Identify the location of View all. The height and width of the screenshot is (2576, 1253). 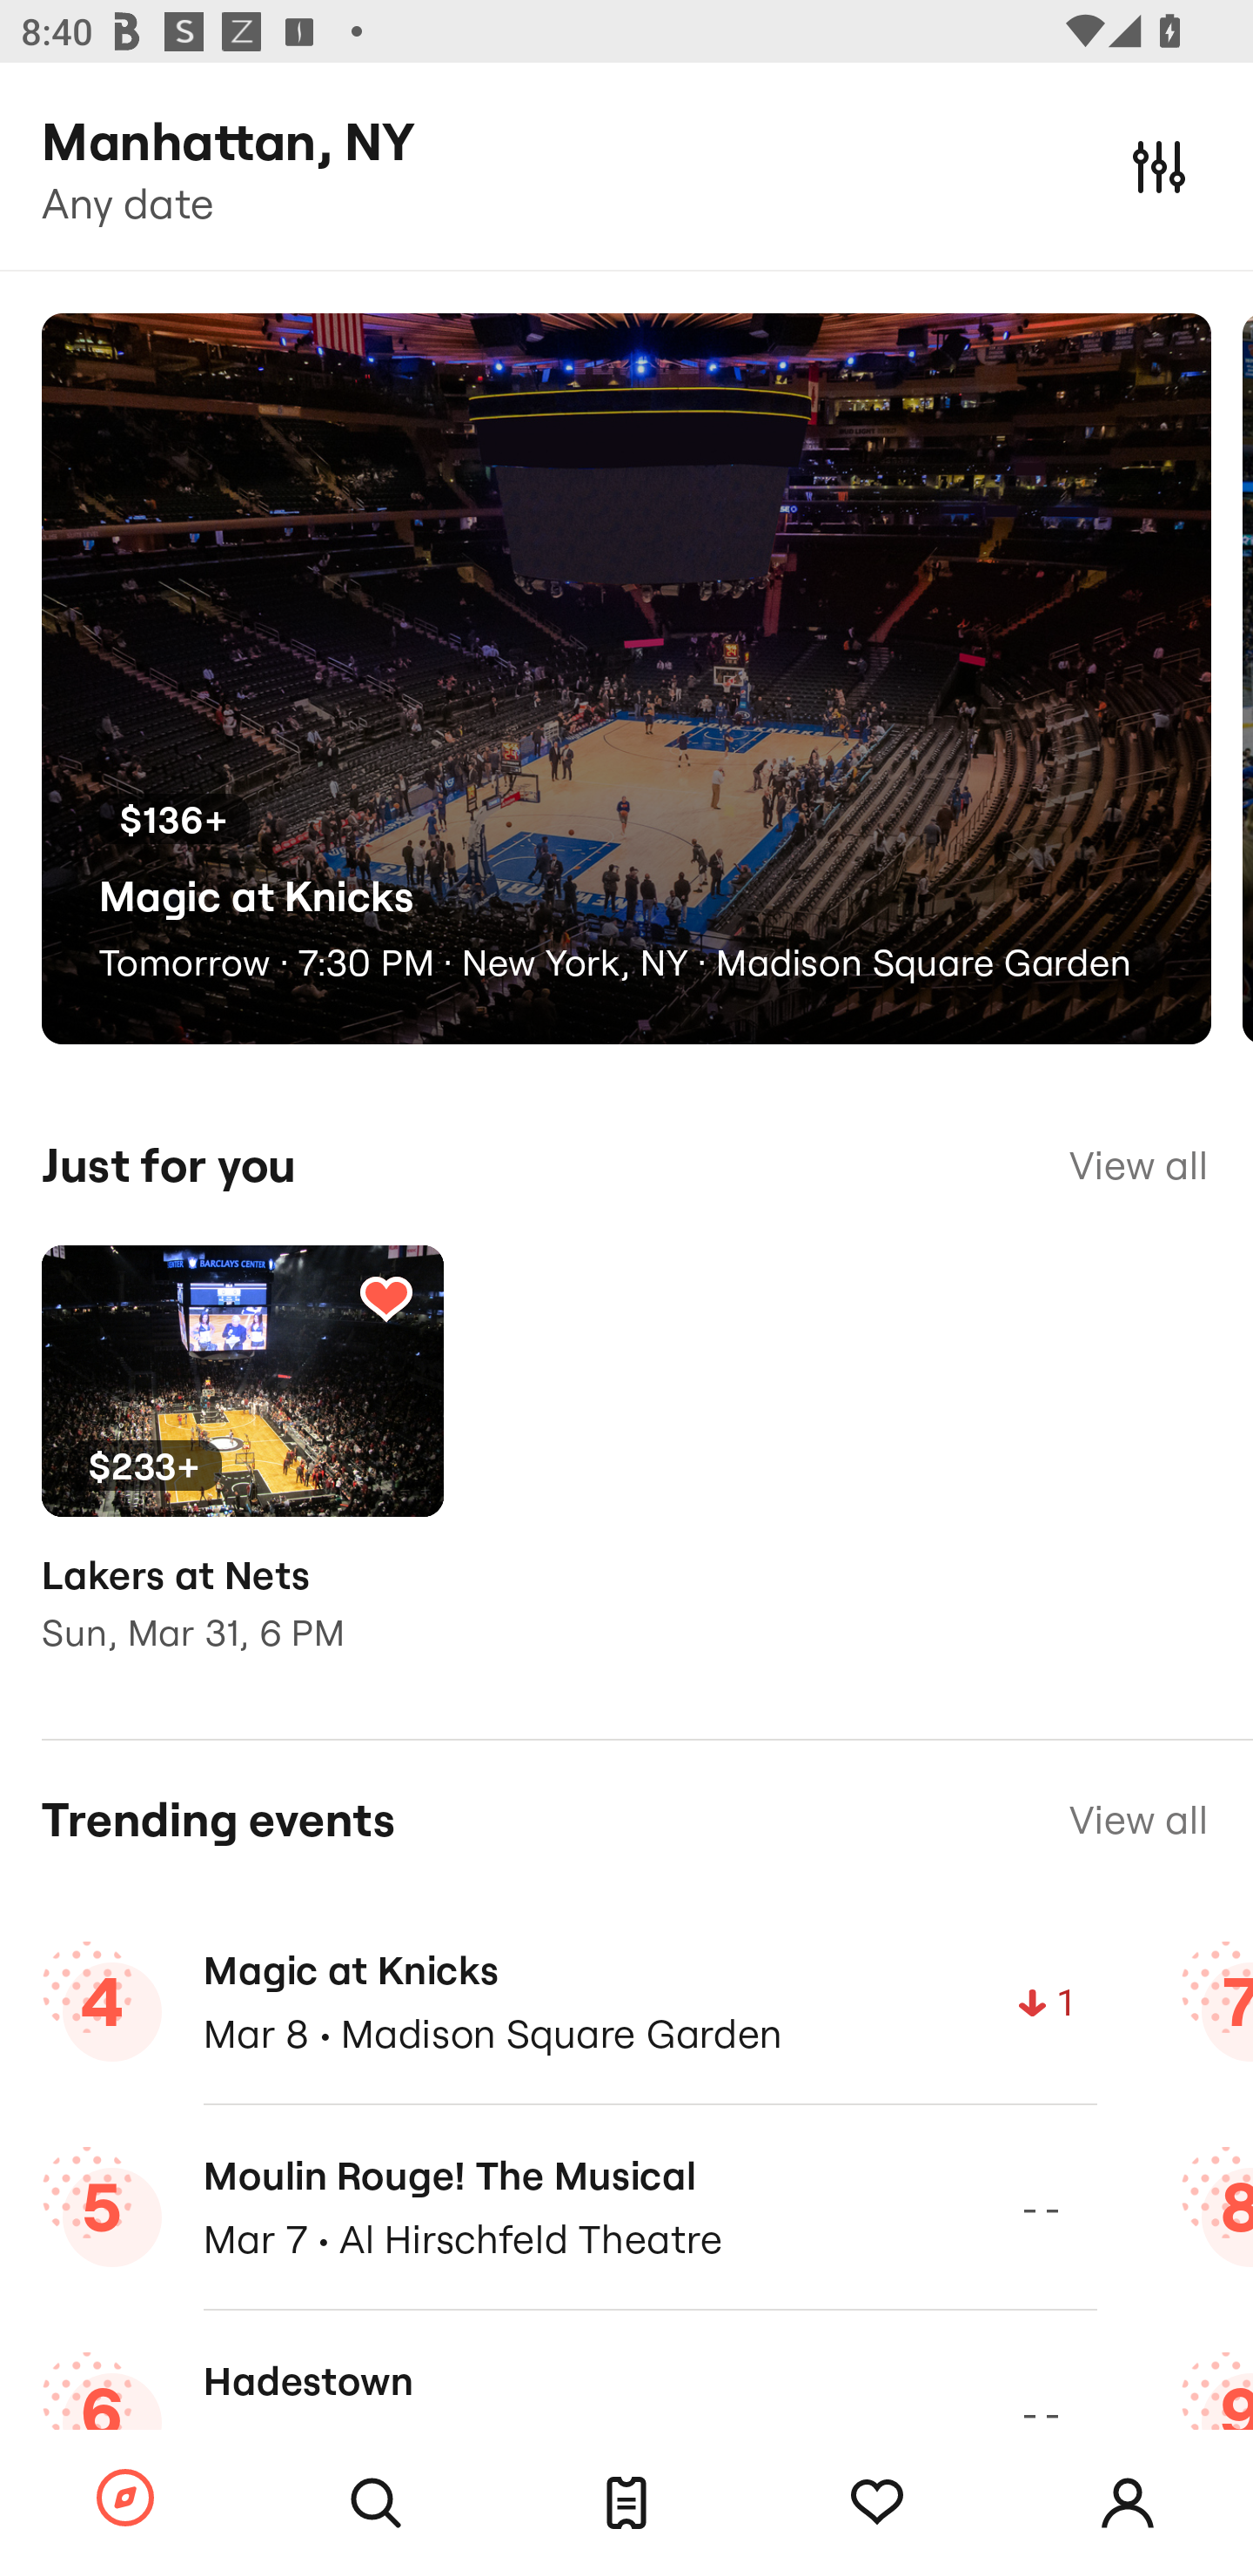
(1138, 1165).